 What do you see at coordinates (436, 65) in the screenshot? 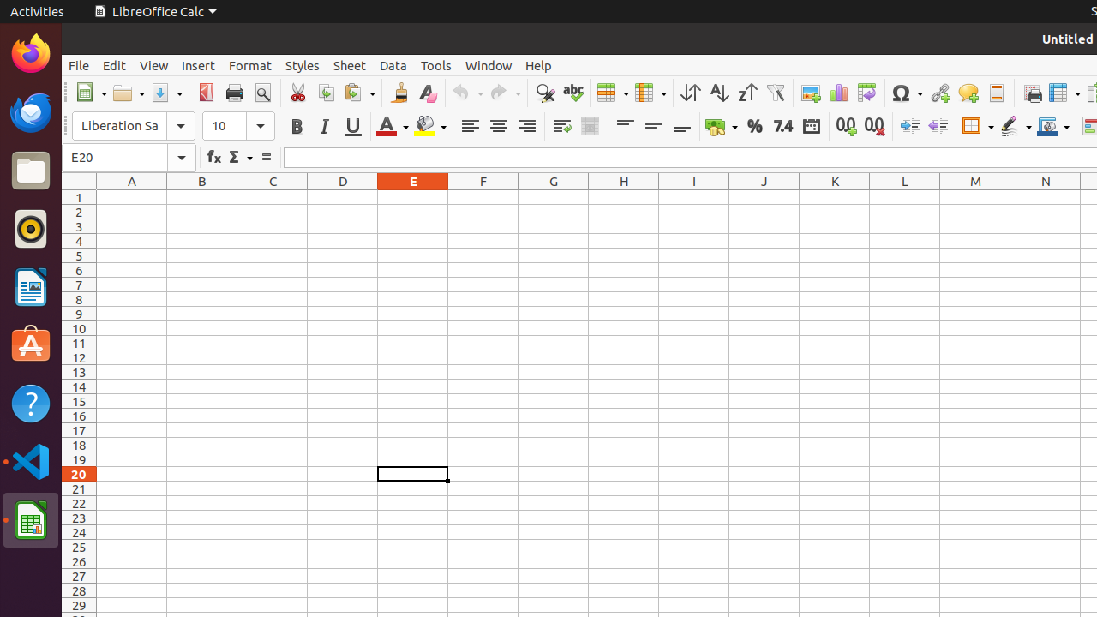
I see `Tools` at bounding box center [436, 65].